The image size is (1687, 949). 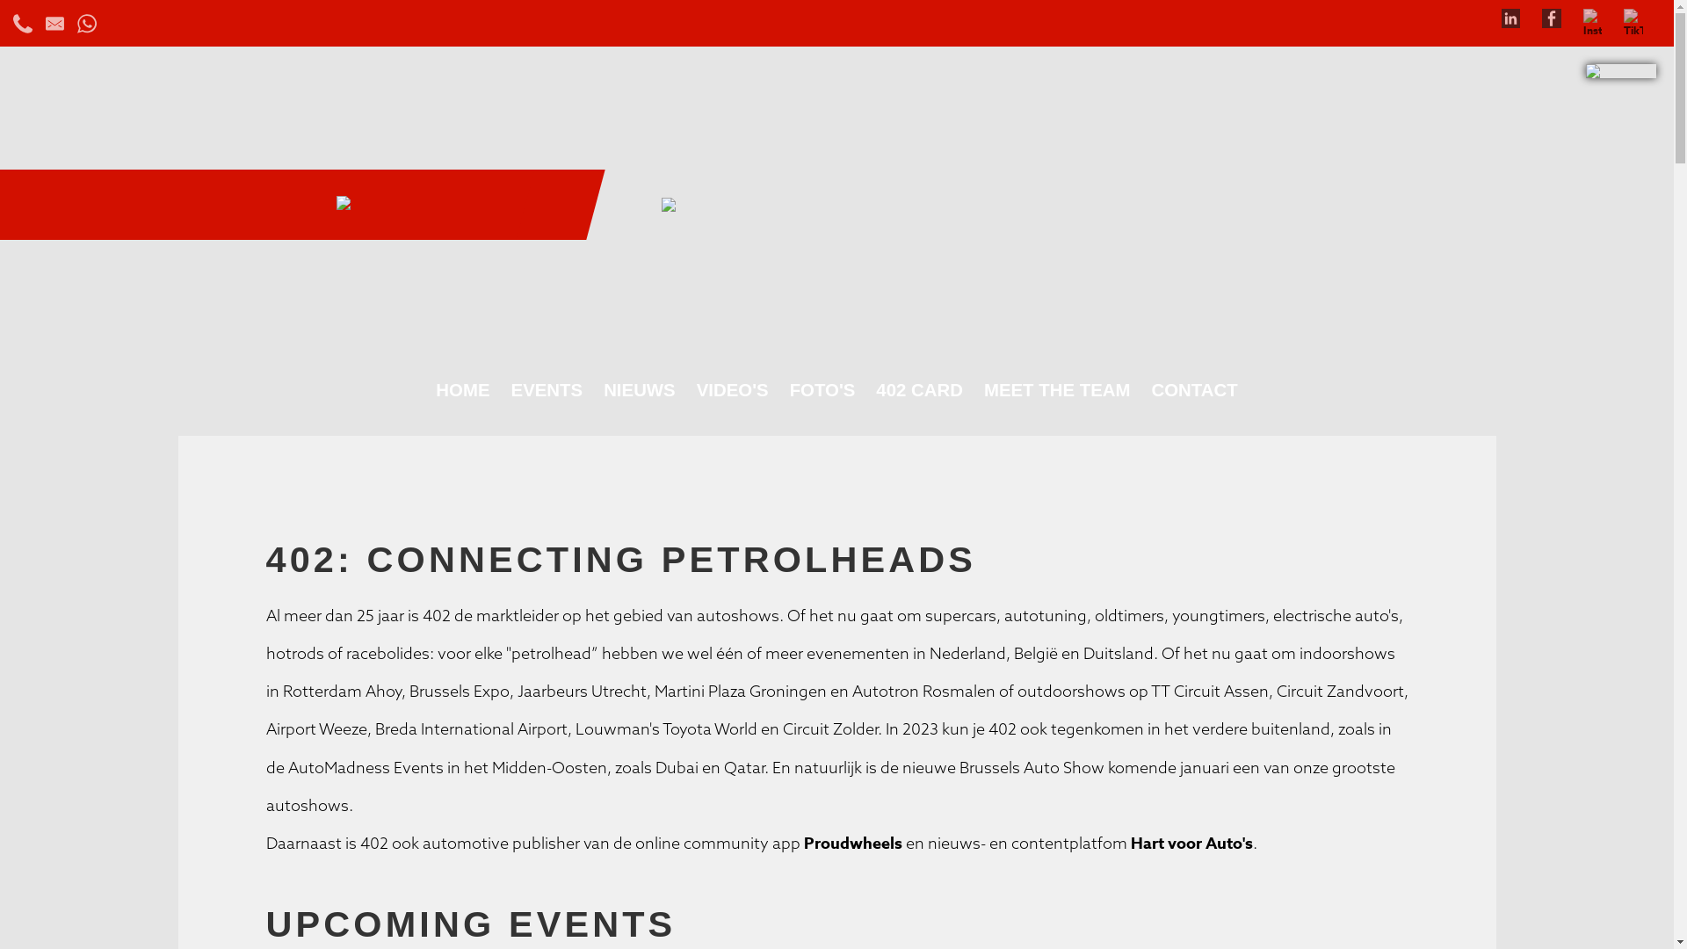 I want to click on FOTO'S, so click(x=822, y=390).